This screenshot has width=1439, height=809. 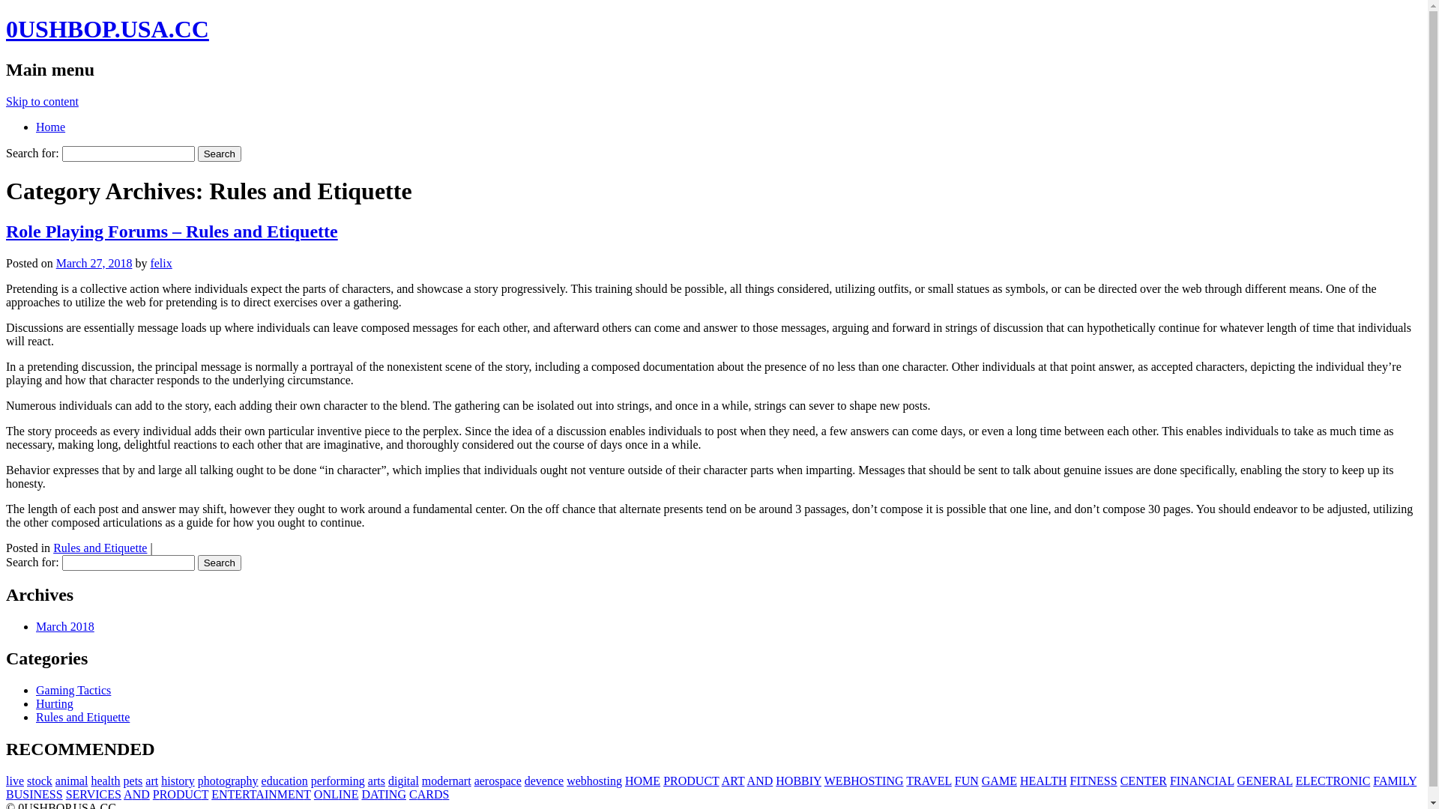 I want to click on N, so click(x=1354, y=781).